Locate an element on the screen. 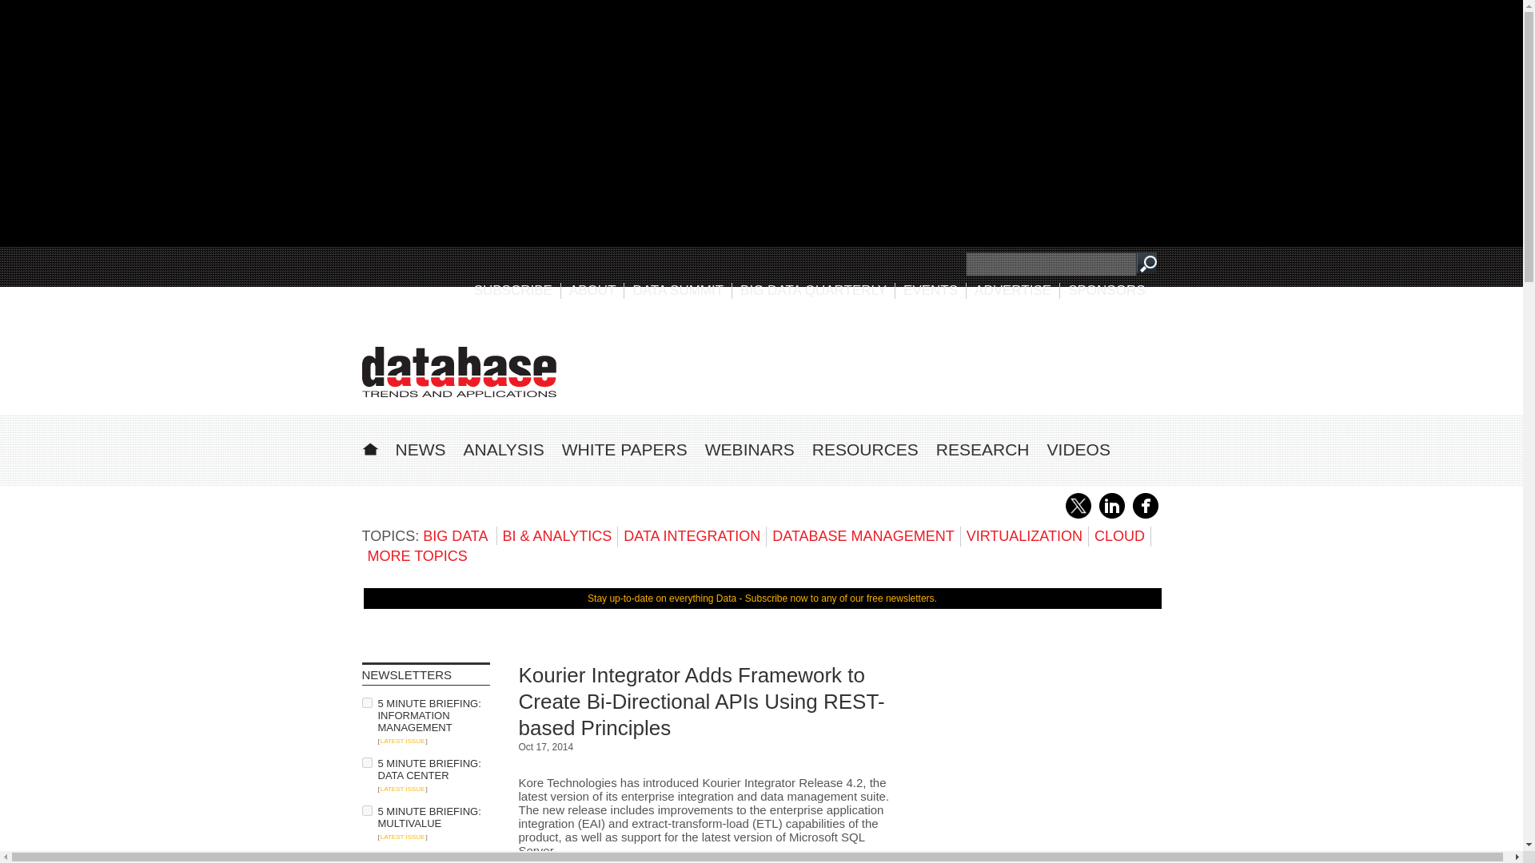  WHITE PAPERS is located at coordinates (624, 449).